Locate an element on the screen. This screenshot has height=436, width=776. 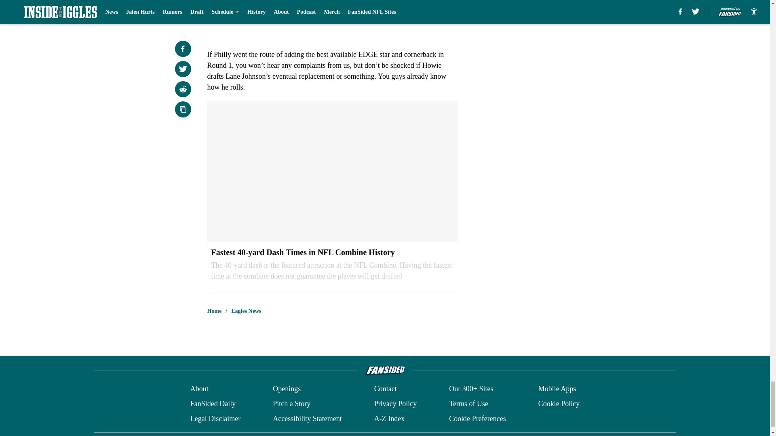
Eagles News is located at coordinates (246, 311).